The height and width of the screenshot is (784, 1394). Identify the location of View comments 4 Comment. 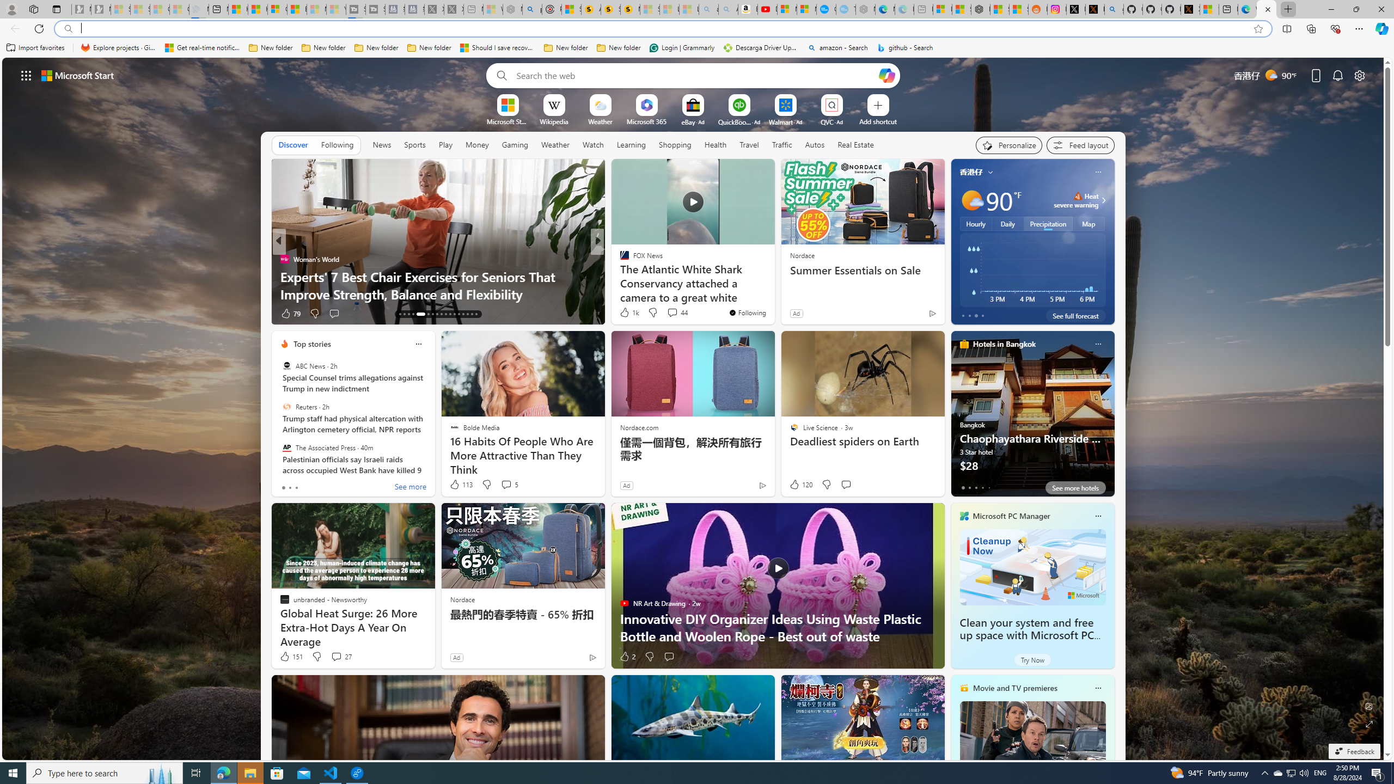
(669, 313).